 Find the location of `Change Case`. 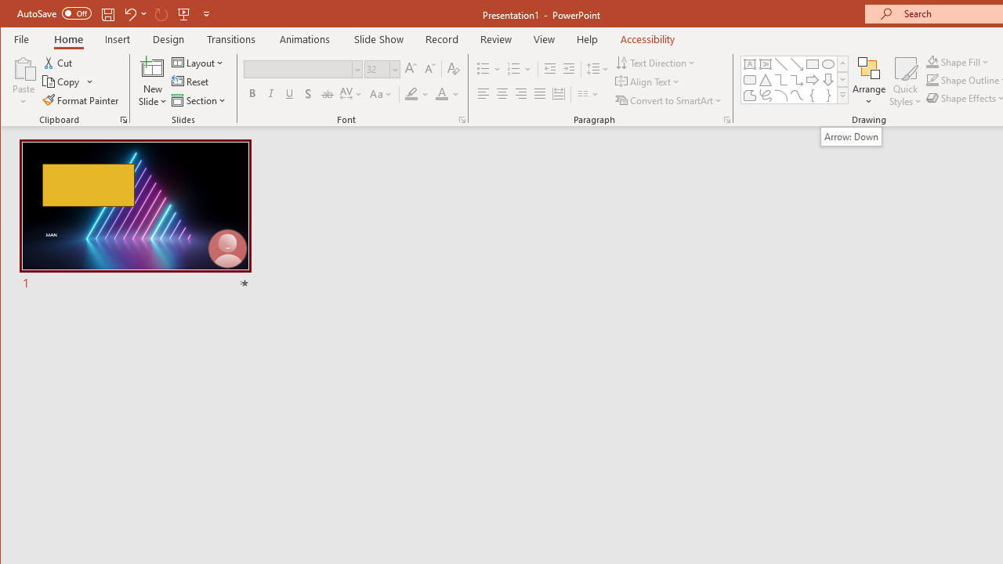

Change Case is located at coordinates (381, 94).